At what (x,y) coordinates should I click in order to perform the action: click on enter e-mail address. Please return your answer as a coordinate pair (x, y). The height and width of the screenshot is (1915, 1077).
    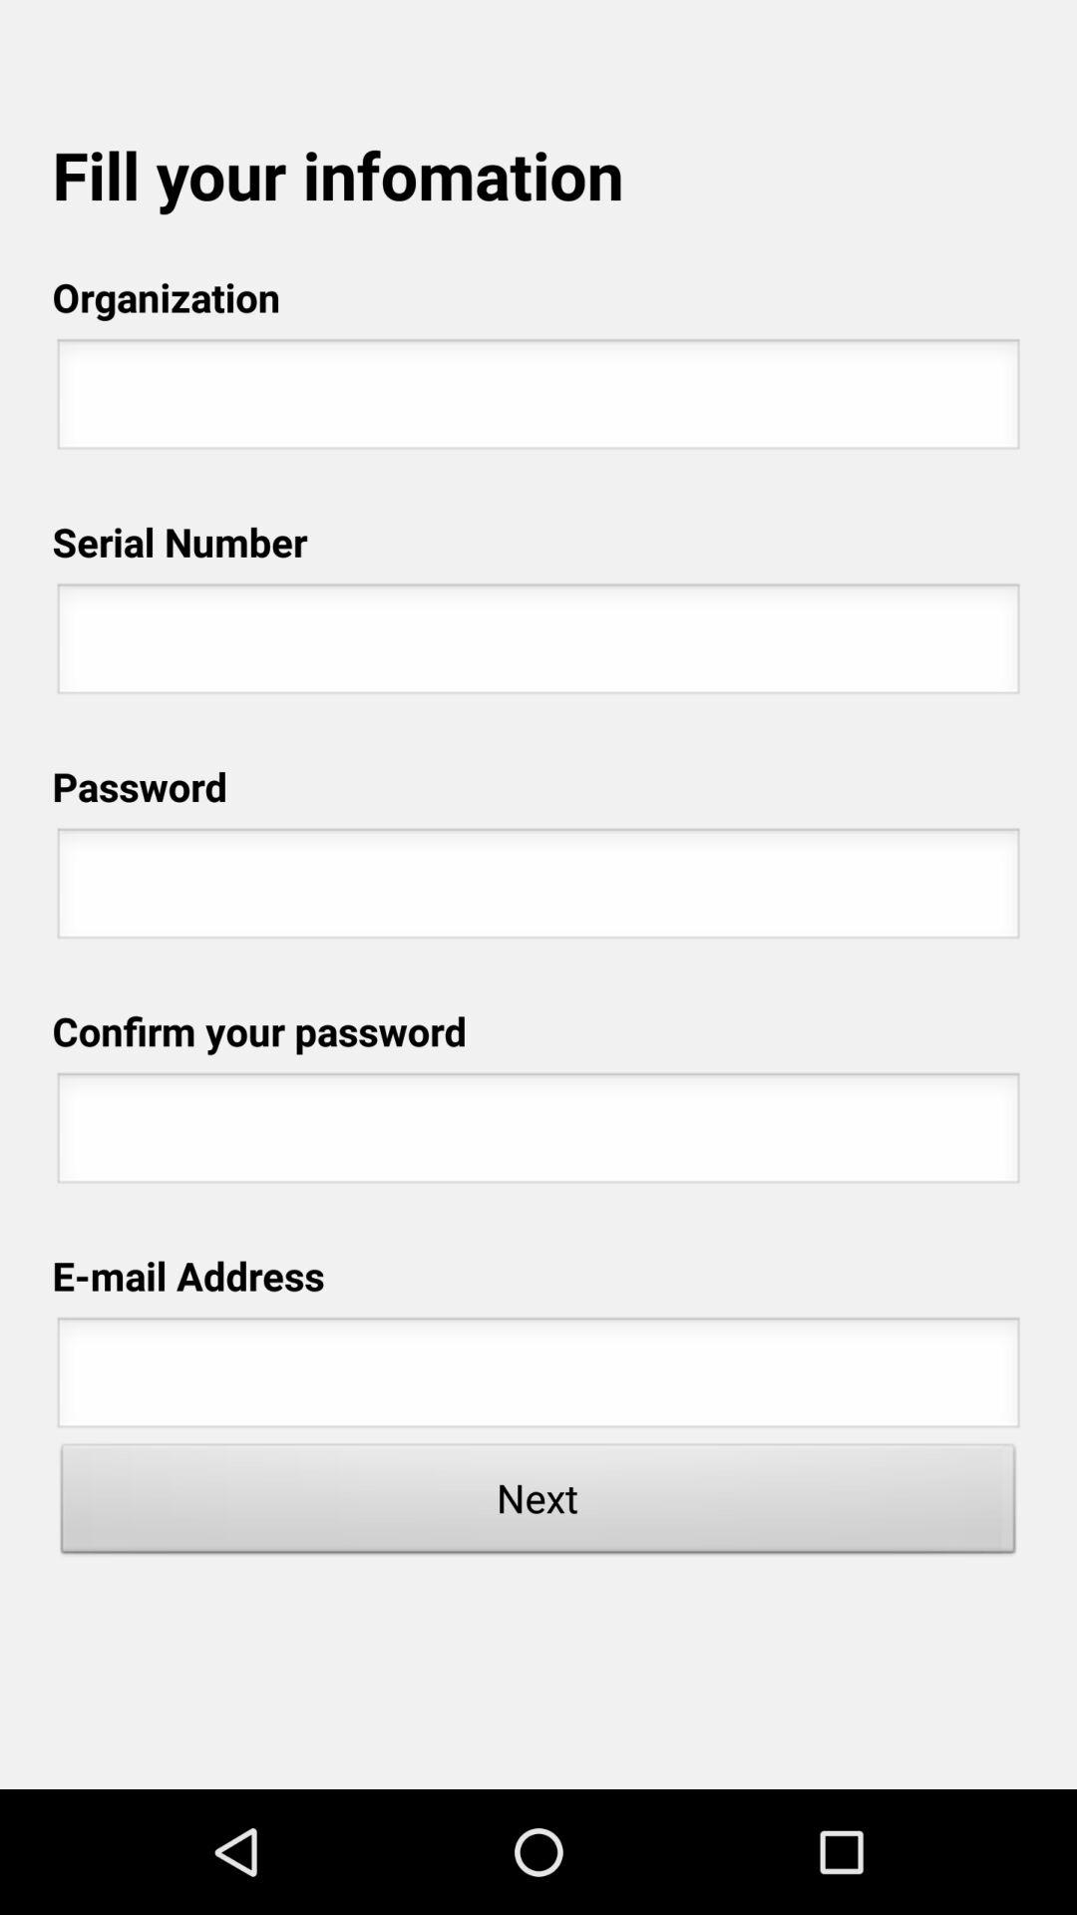
    Looking at the image, I should click on (538, 1378).